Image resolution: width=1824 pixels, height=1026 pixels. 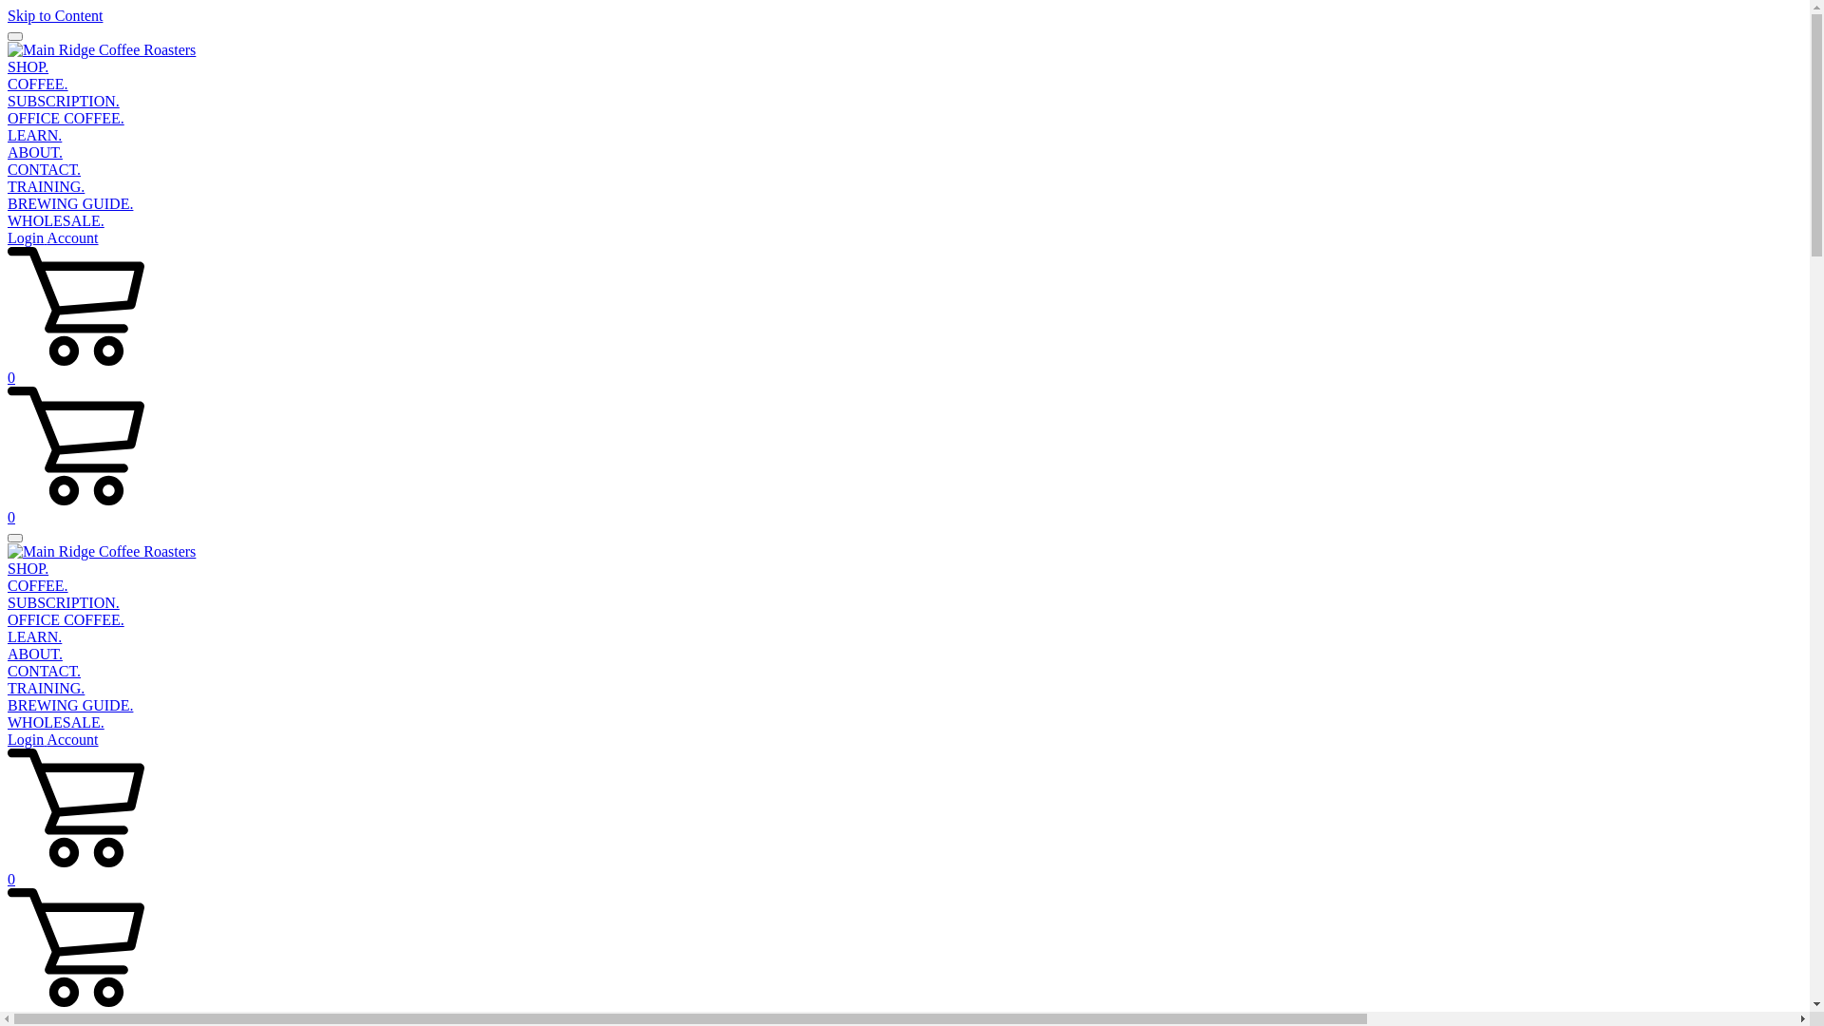 I want to click on COFFEE., so click(x=38, y=585).